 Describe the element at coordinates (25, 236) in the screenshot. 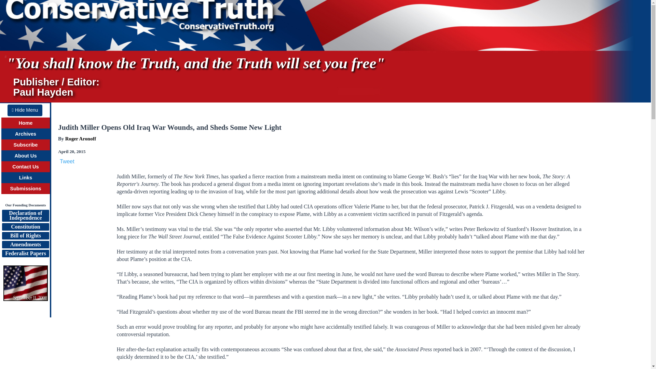

I see `Bill of Rights` at that location.